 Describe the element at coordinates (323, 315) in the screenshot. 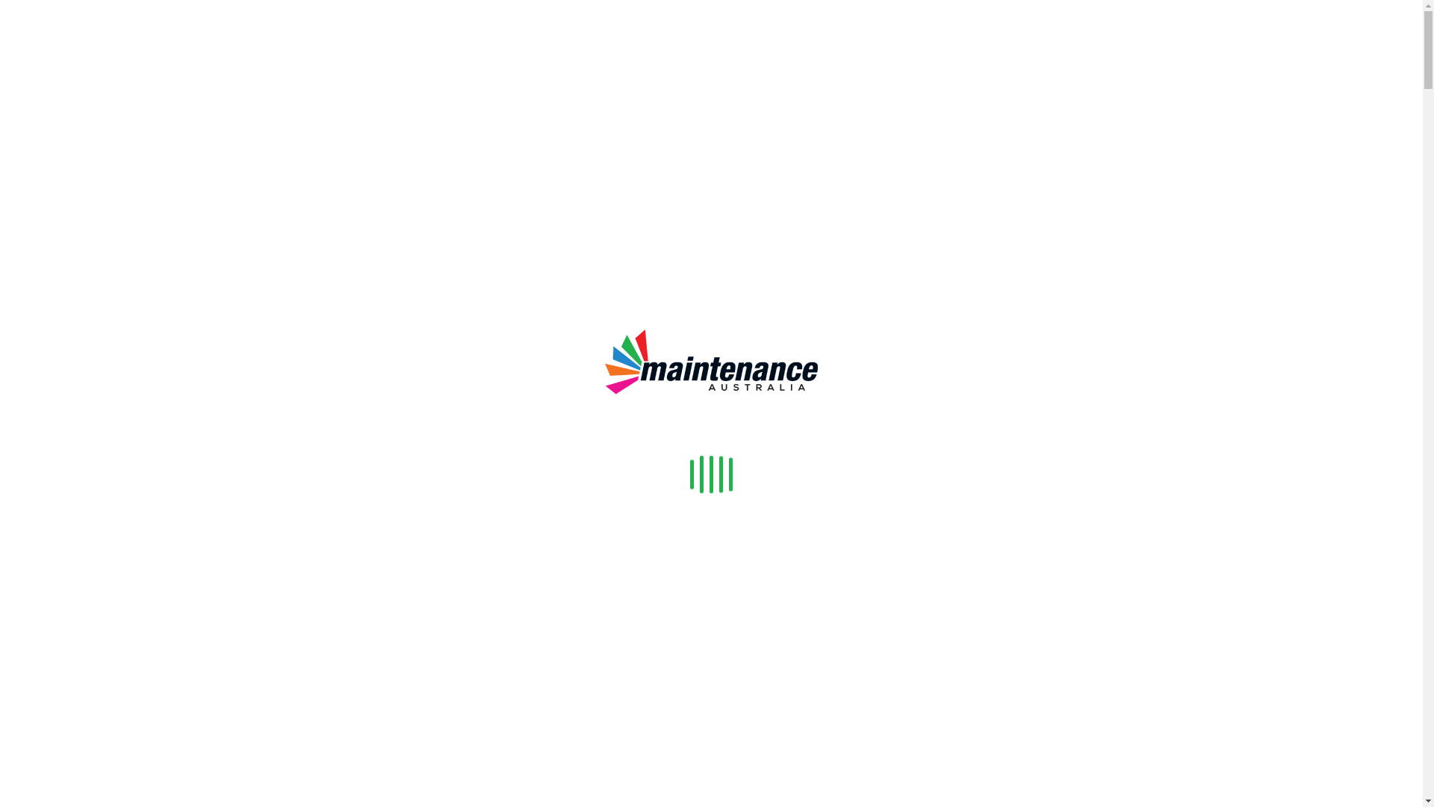

I see `Done, dusted & delivered` at that location.